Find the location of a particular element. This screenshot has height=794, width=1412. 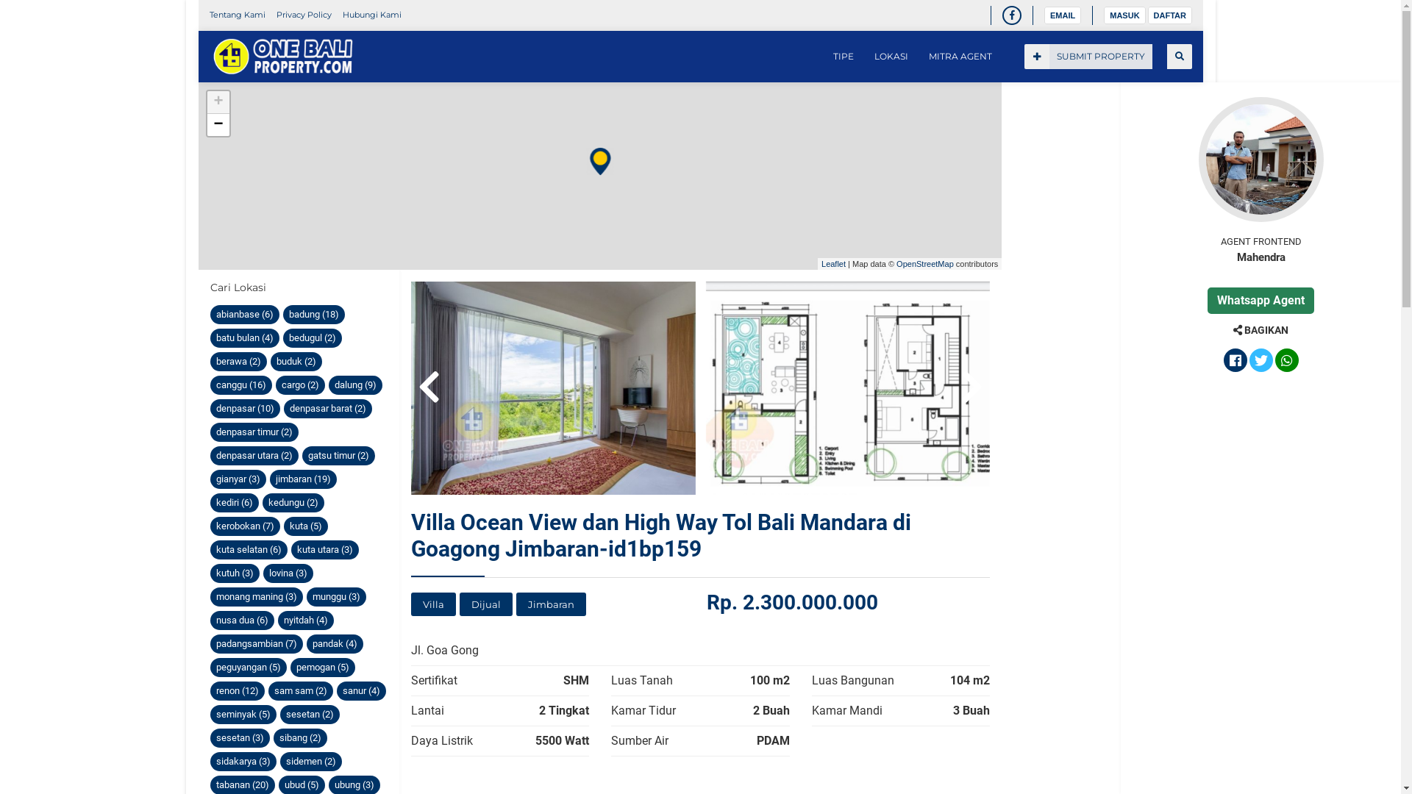

MASUK is located at coordinates (1124, 15).